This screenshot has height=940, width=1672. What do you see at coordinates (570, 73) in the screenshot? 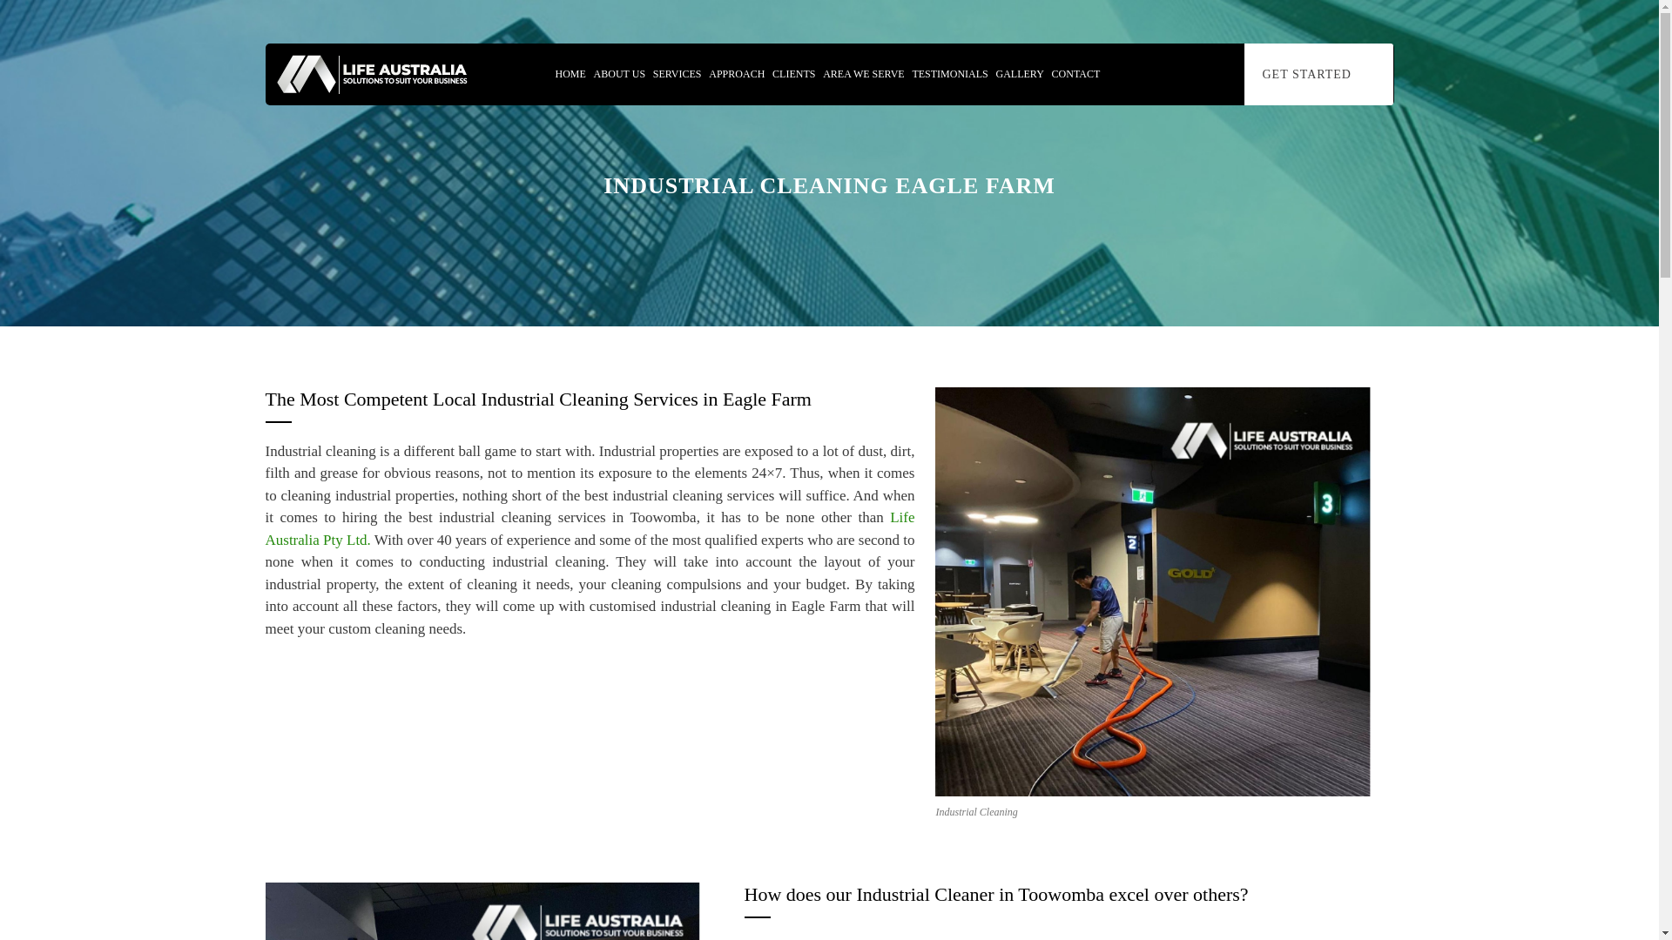
I see `HOME` at bounding box center [570, 73].